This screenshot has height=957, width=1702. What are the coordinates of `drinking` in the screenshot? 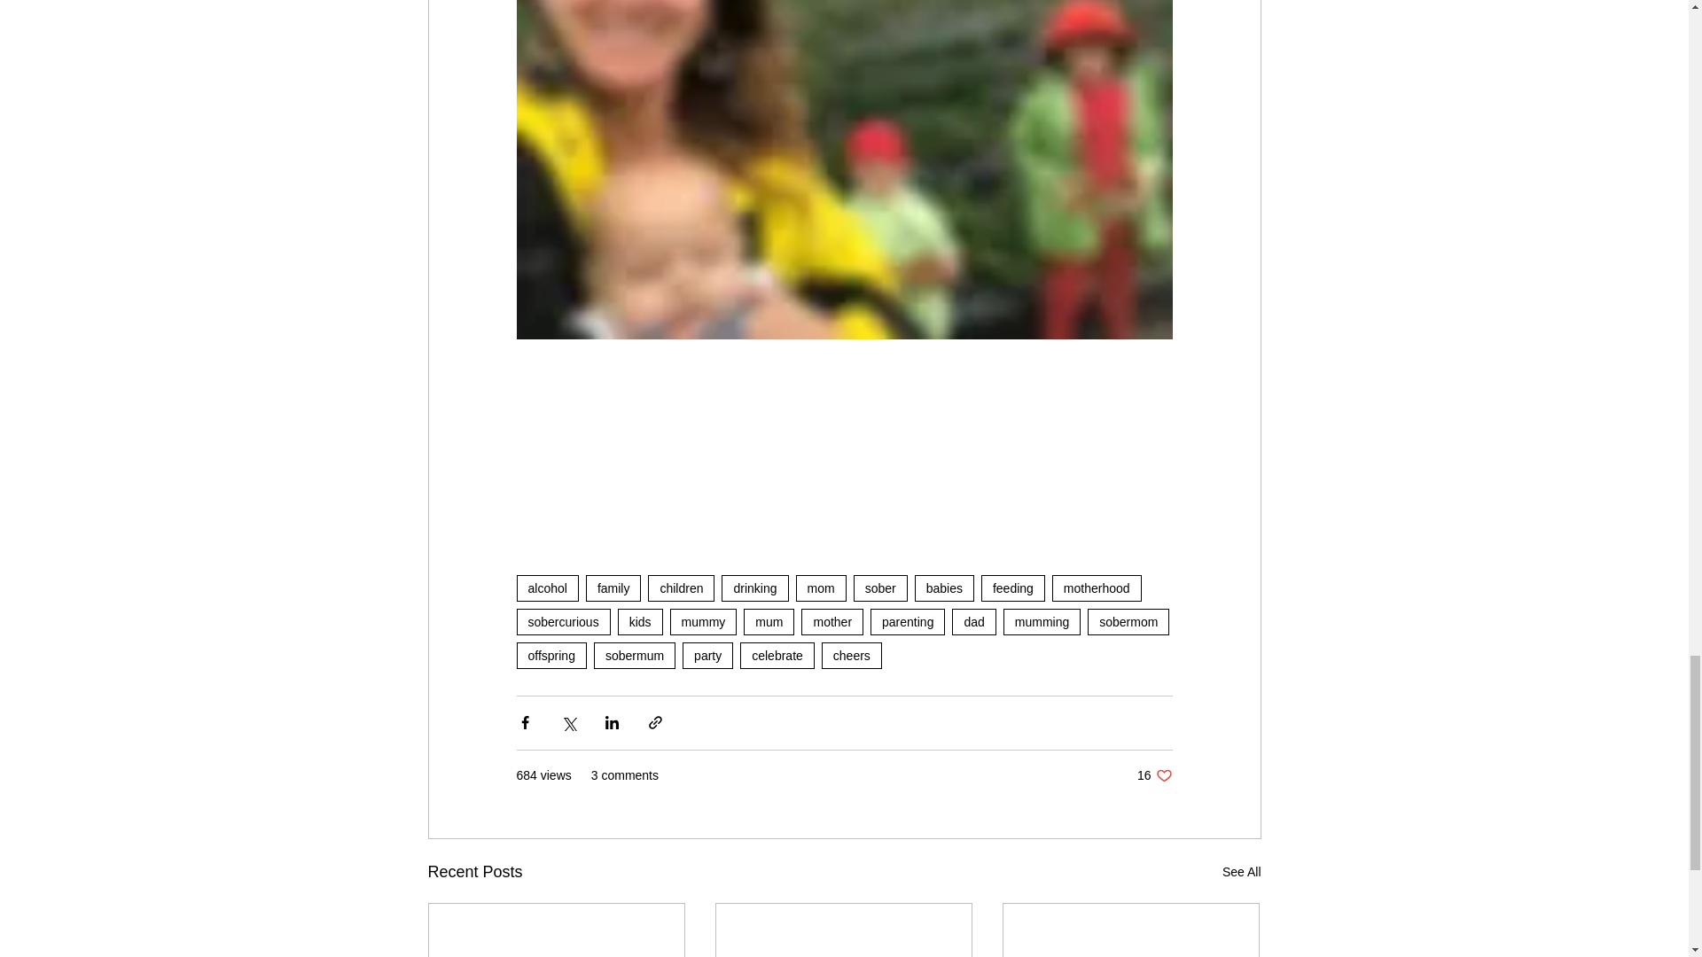 It's located at (754, 588).